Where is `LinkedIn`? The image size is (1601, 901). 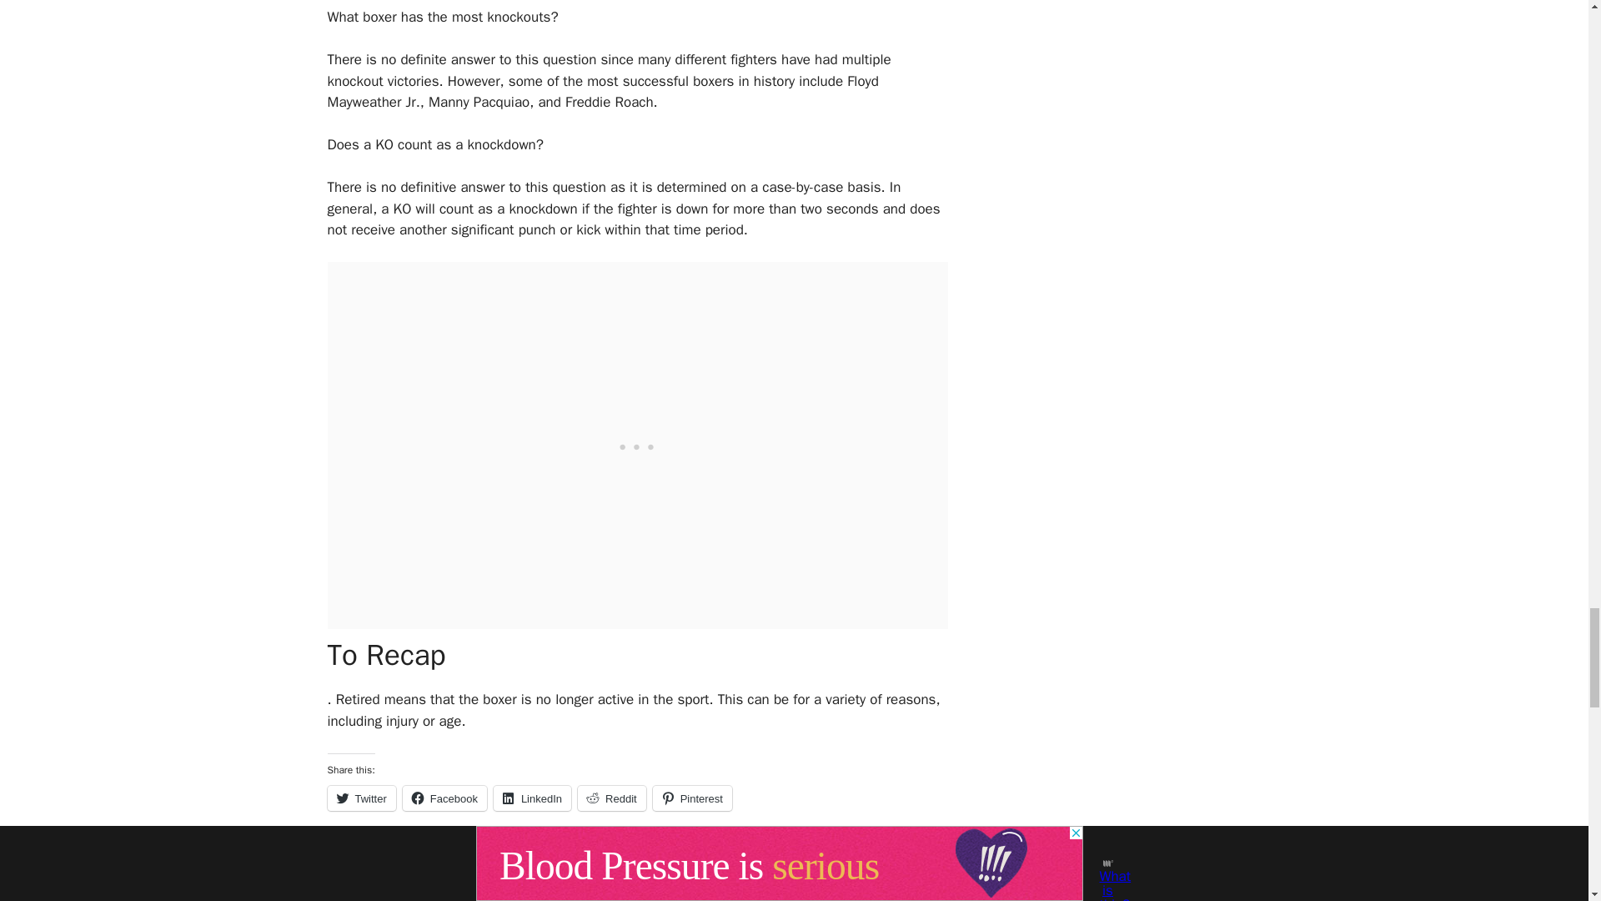
LinkedIn is located at coordinates (532, 798).